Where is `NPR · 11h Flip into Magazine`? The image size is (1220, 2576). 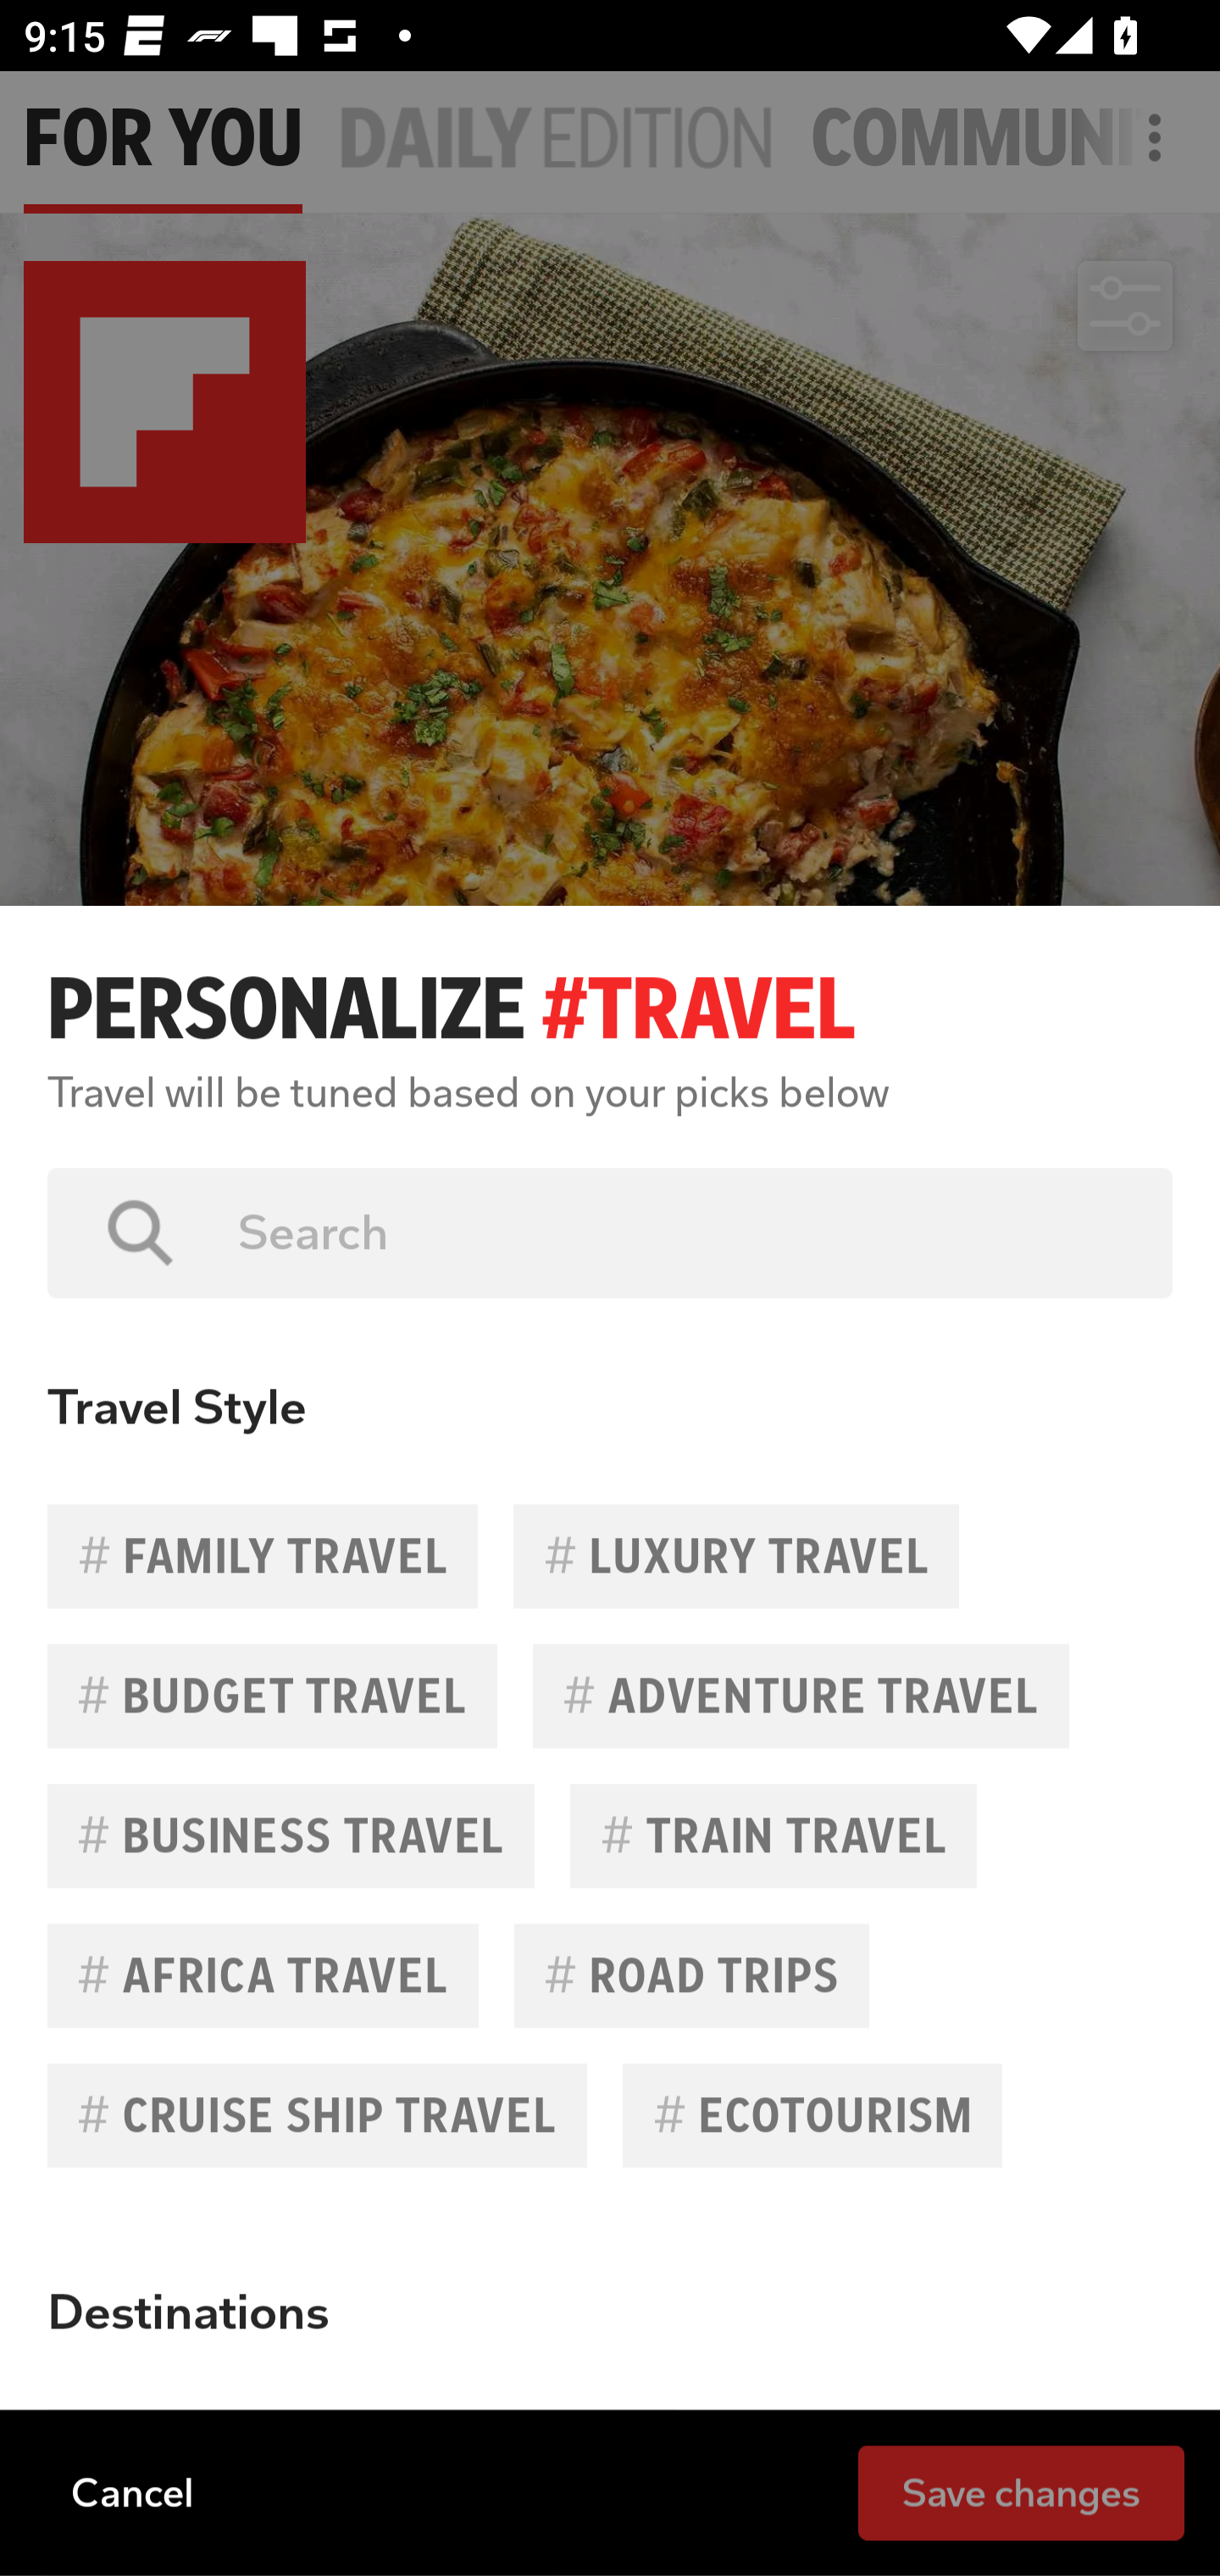
NPR · 11h Flip into Magazine is located at coordinates (305, 2362).